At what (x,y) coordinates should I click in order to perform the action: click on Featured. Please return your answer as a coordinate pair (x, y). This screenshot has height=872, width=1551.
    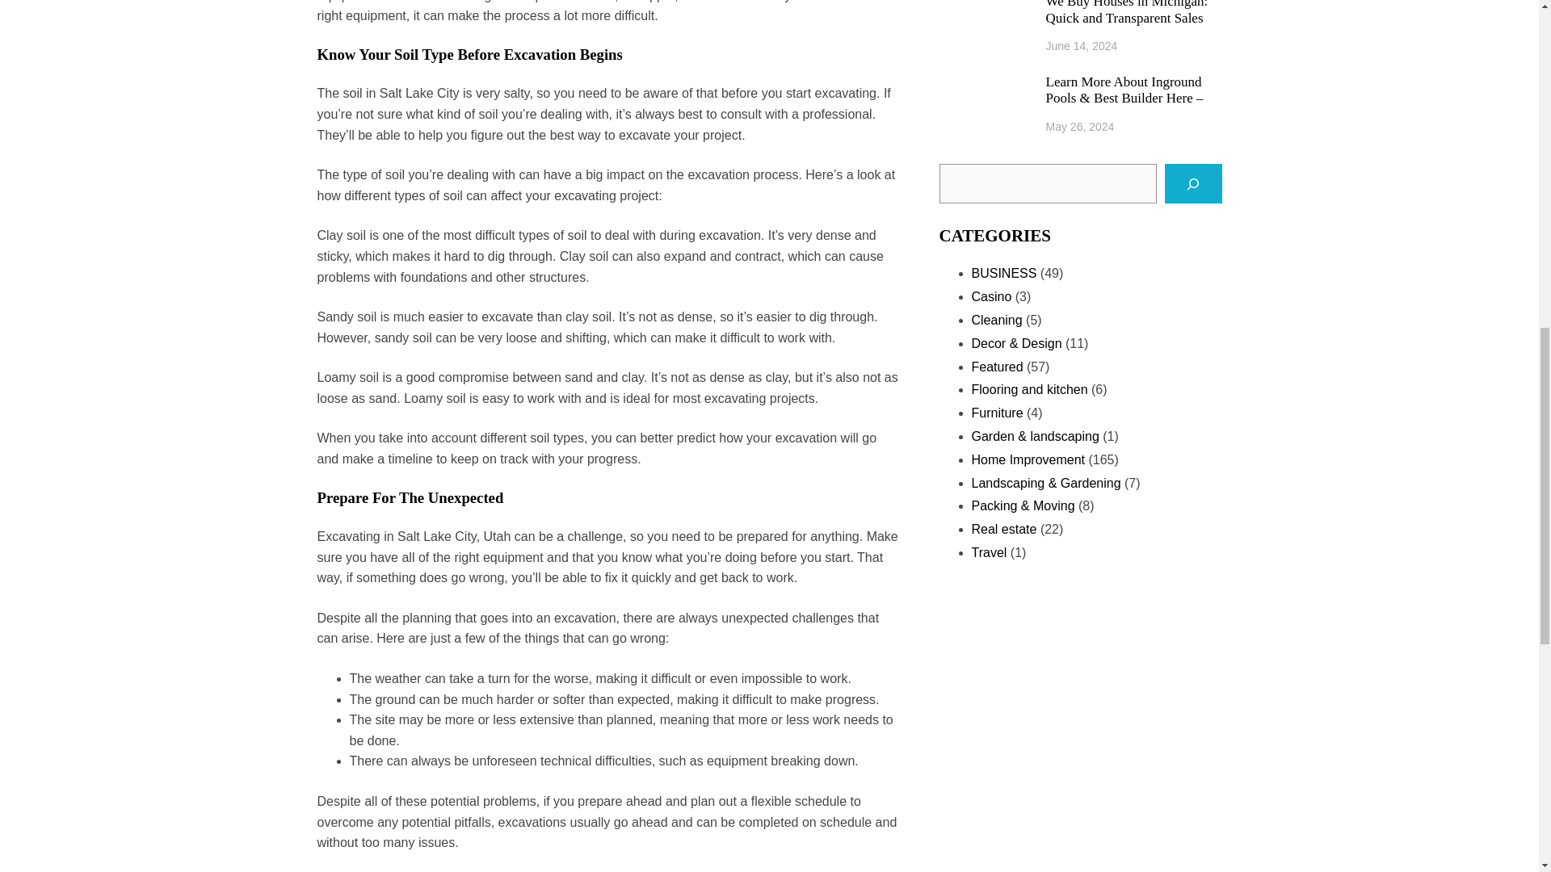
    Looking at the image, I should click on (996, 367).